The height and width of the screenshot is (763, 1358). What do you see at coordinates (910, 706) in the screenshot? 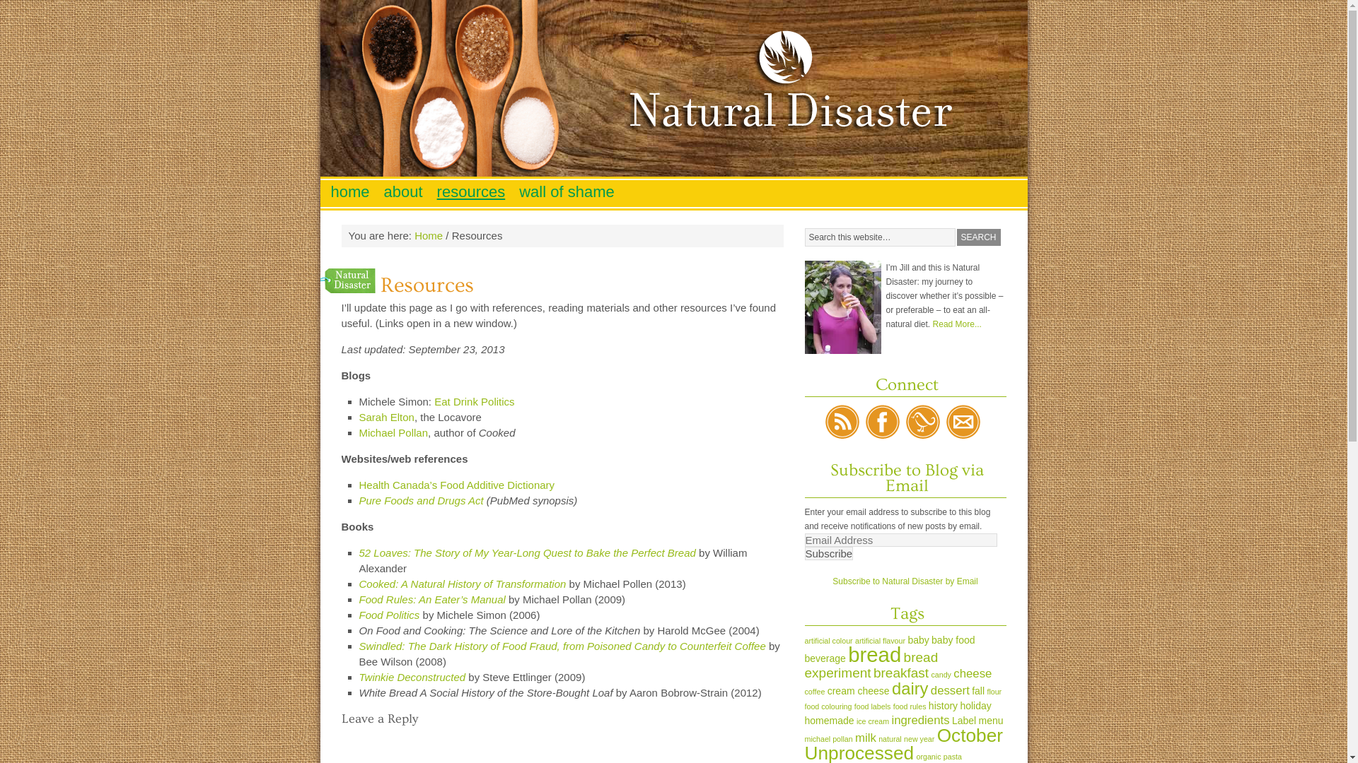
I see `food rules` at bounding box center [910, 706].